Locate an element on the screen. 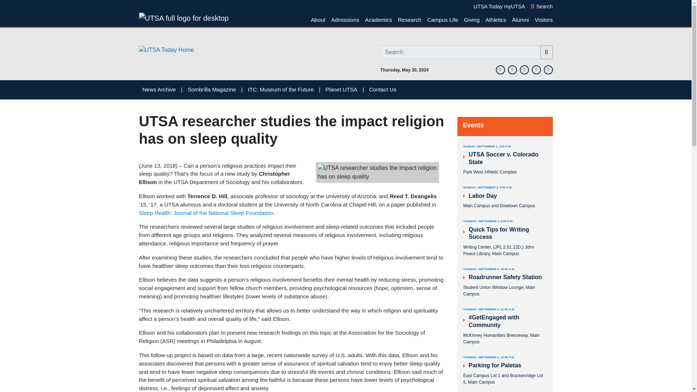 Image resolution: width=697 pixels, height=392 pixels. News Archive is located at coordinates (159, 89).